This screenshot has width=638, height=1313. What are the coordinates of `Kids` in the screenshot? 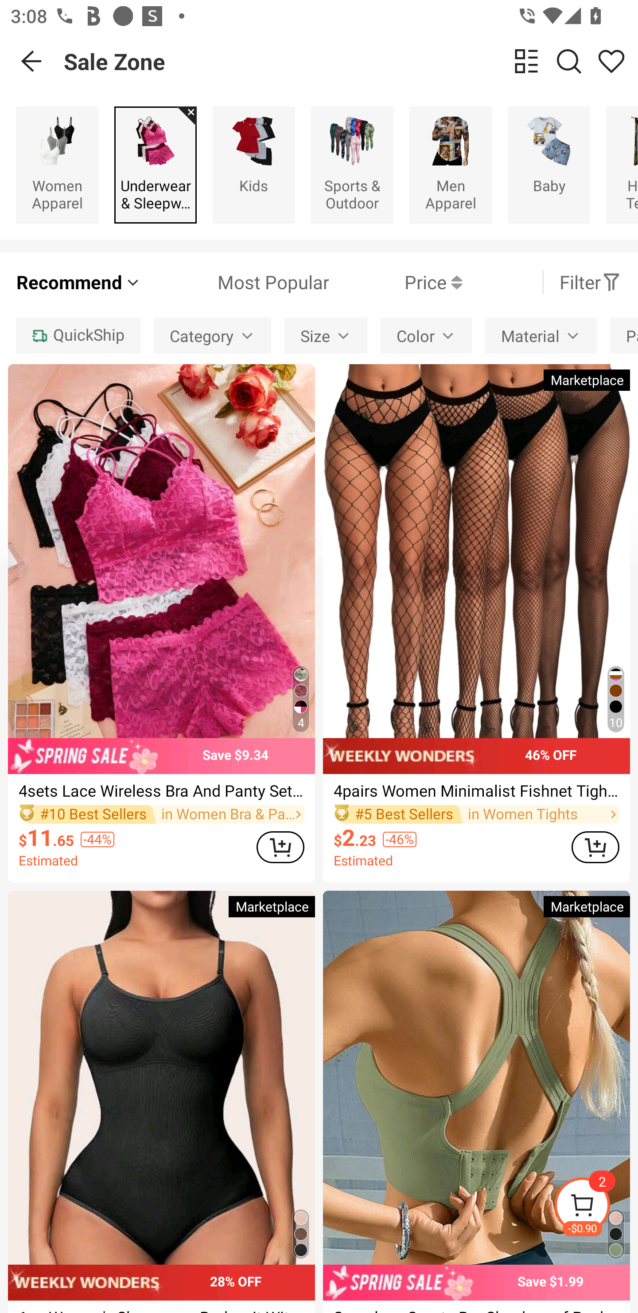 It's located at (253, 165).